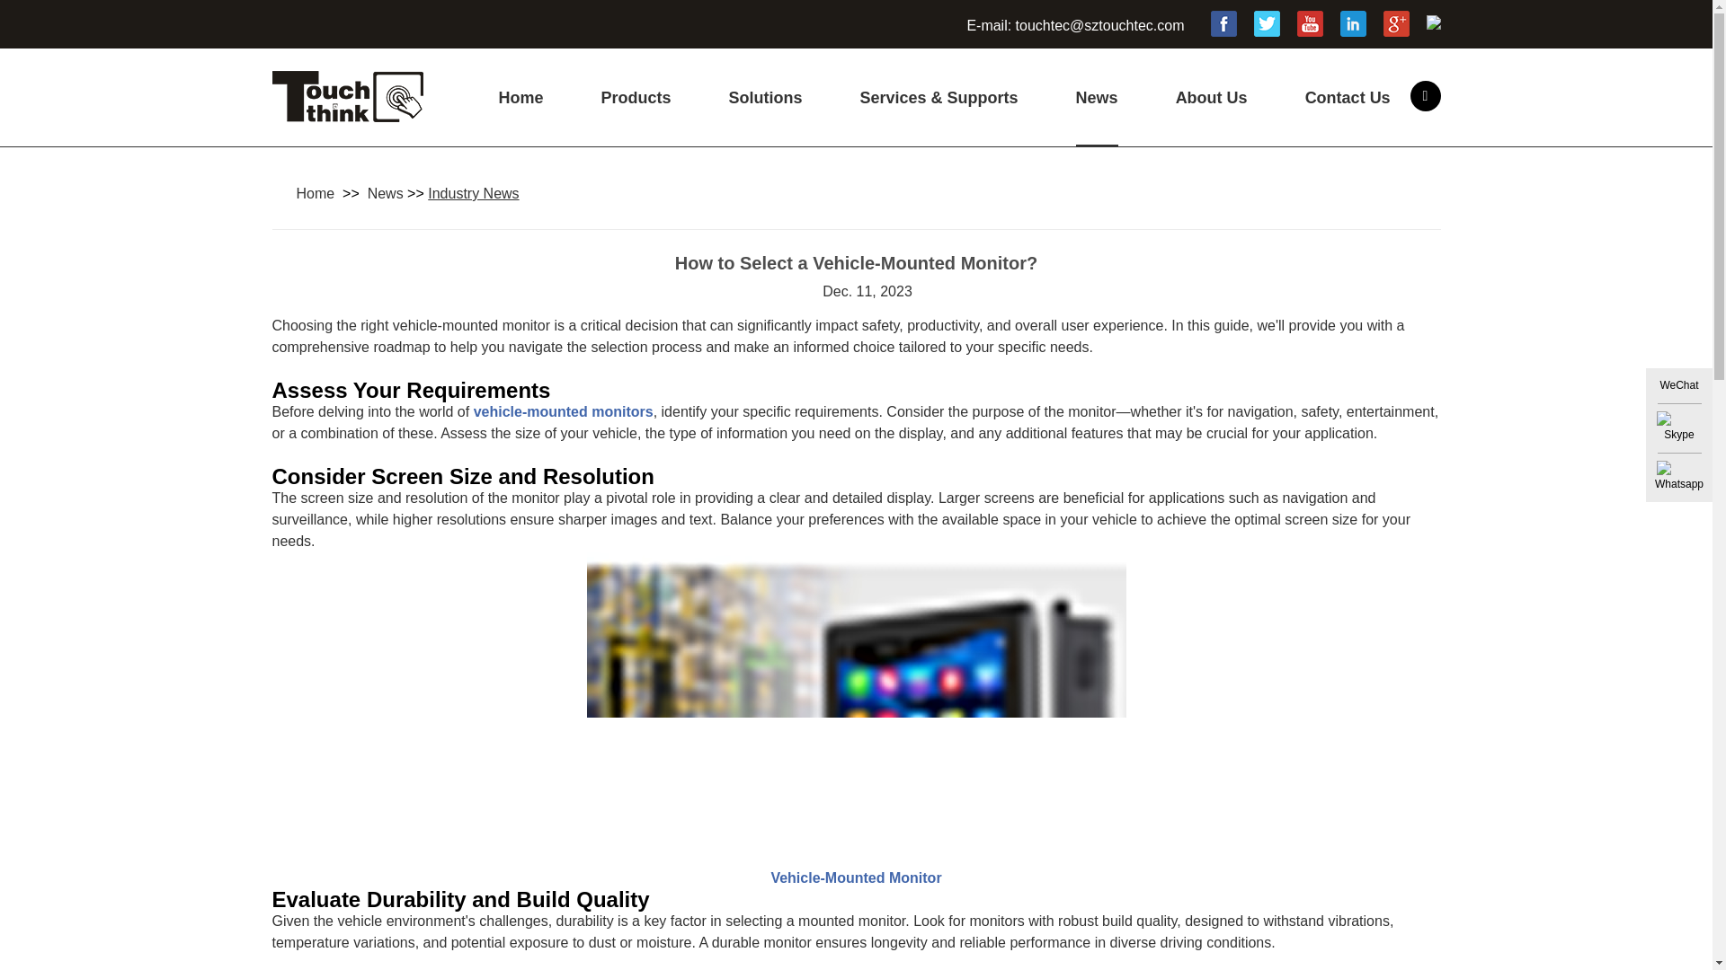  Describe the element at coordinates (347, 111) in the screenshot. I see `Shenzhen Touch Think Intelligence Co.,Ltd.` at that location.